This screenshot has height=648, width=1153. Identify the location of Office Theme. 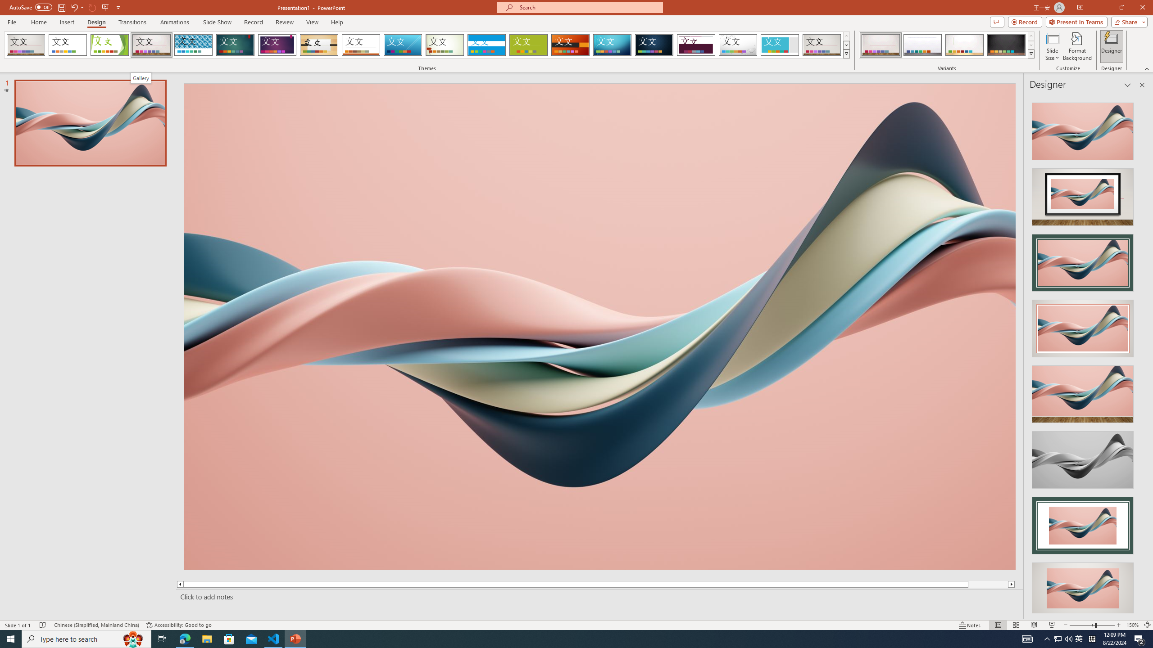
(68, 45).